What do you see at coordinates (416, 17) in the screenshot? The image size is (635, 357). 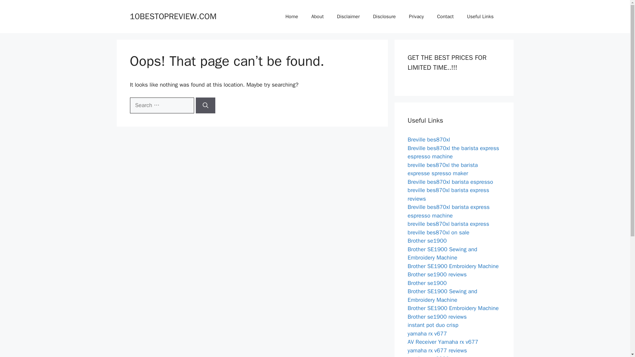 I see `Privacy` at bounding box center [416, 17].